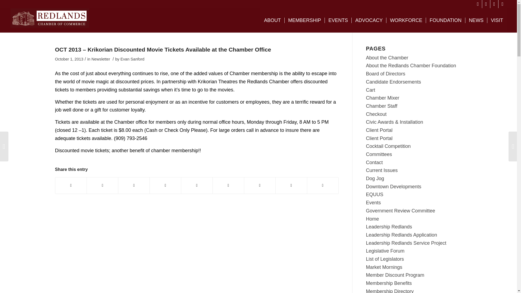 The height and width of the screenshot is (293, 521). I want to click on MEMBERSHIP, so click(304, 20).